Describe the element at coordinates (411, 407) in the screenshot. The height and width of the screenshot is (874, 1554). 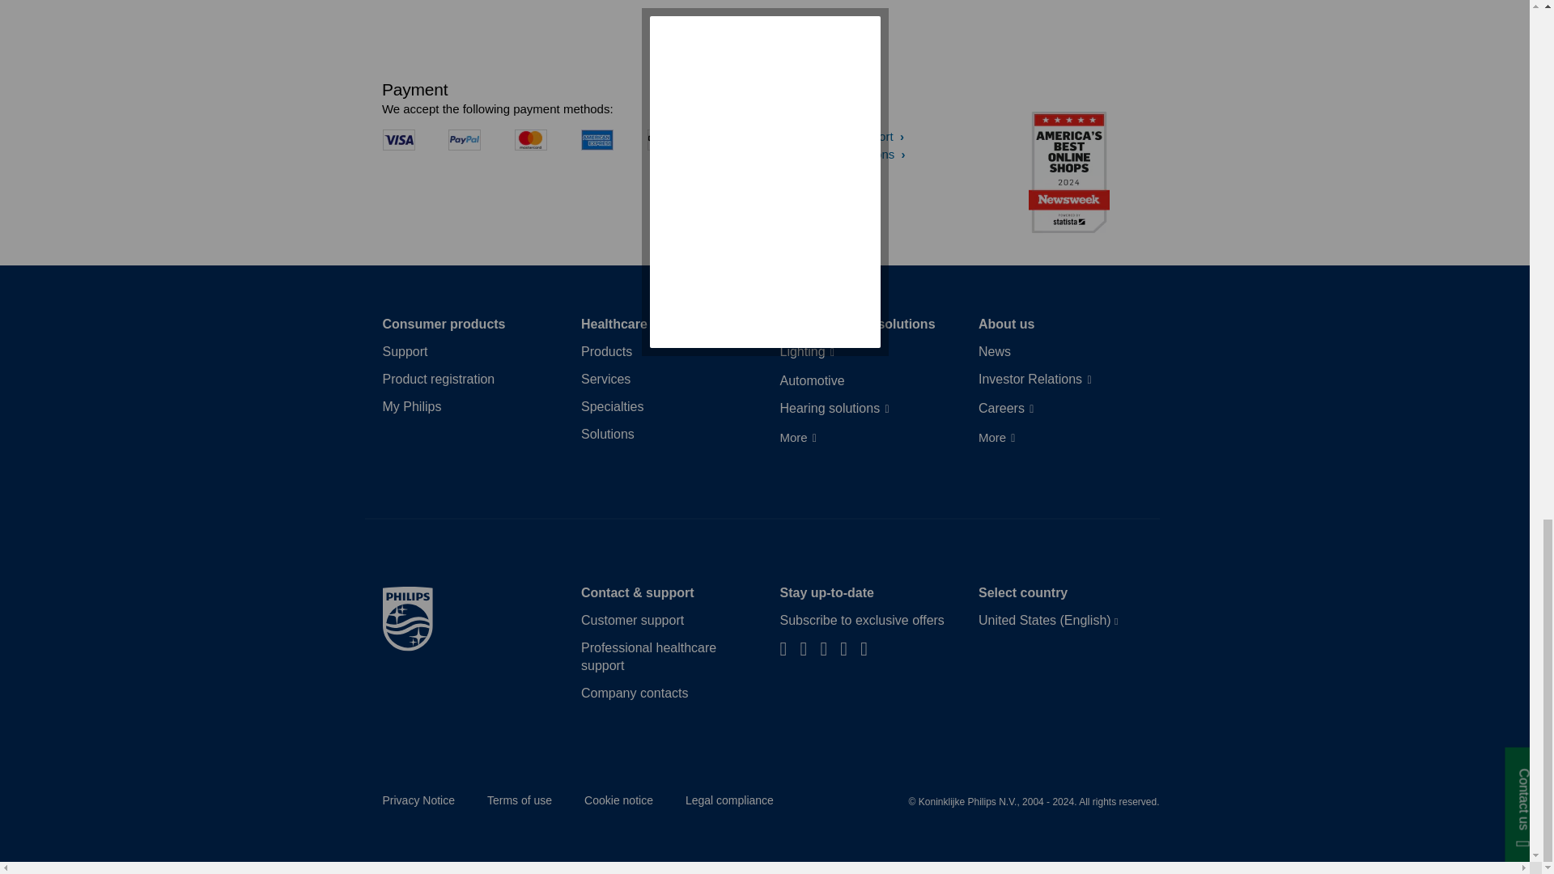
I see `My Philips` at that location.